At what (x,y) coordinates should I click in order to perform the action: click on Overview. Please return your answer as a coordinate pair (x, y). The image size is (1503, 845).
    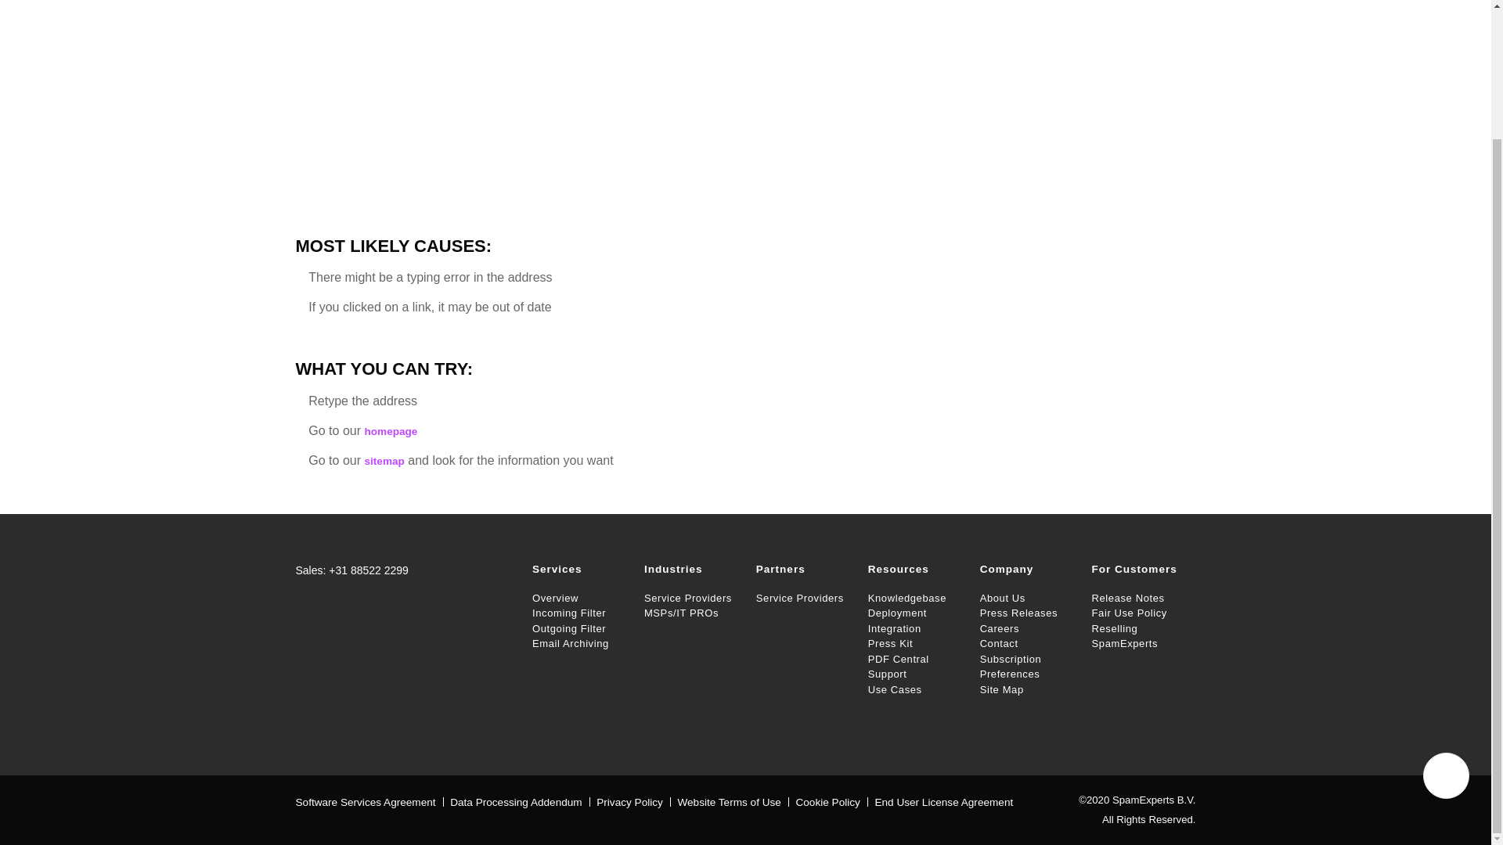
    Looking at the image, I should click on (579, 598).